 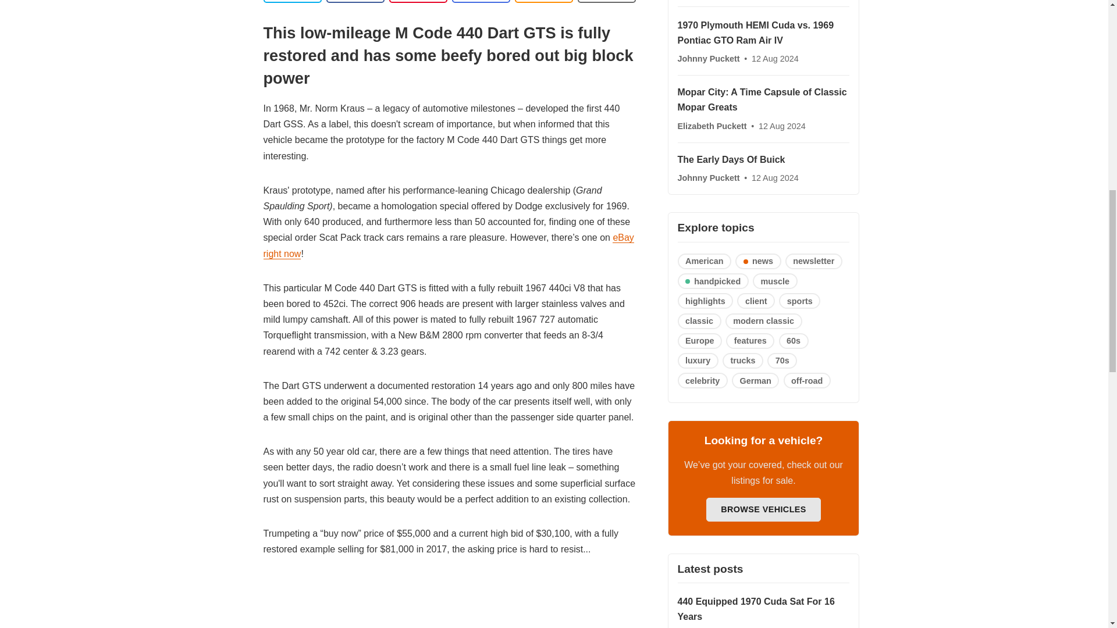 What do you see at coordinates (606, 1) in the screenshot?
I see `Bookmark` at bounding box center [606, 1].